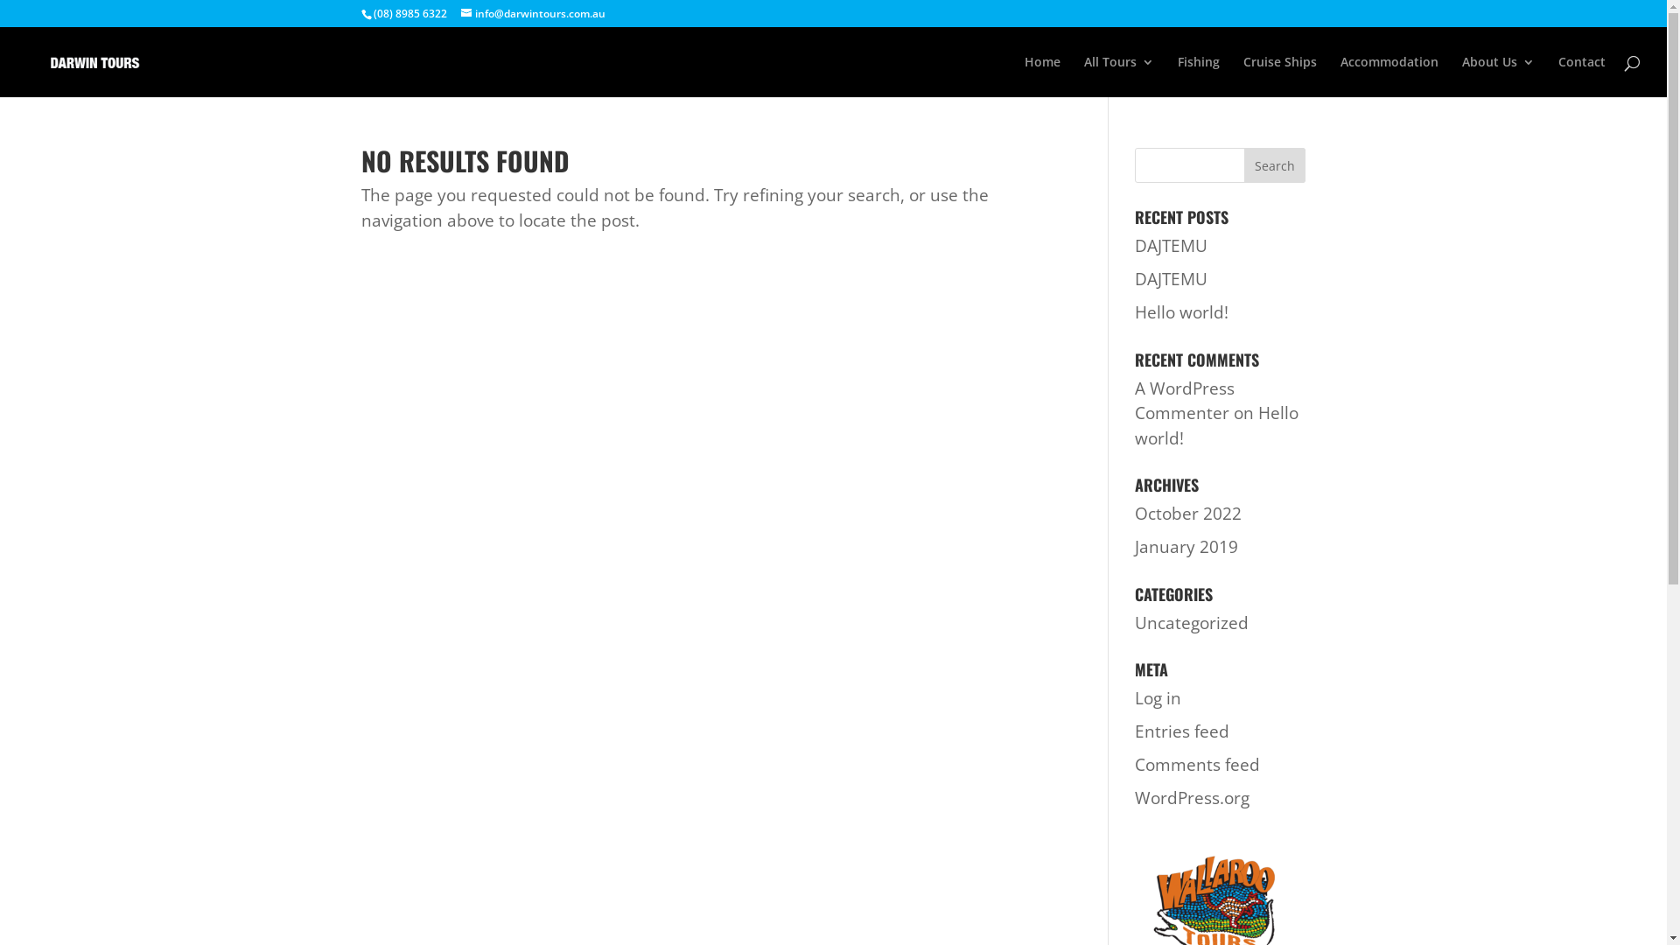  Describe the element at coordinates (1171, 246) in the screenshot. I see `DAJTEMU` at that location.